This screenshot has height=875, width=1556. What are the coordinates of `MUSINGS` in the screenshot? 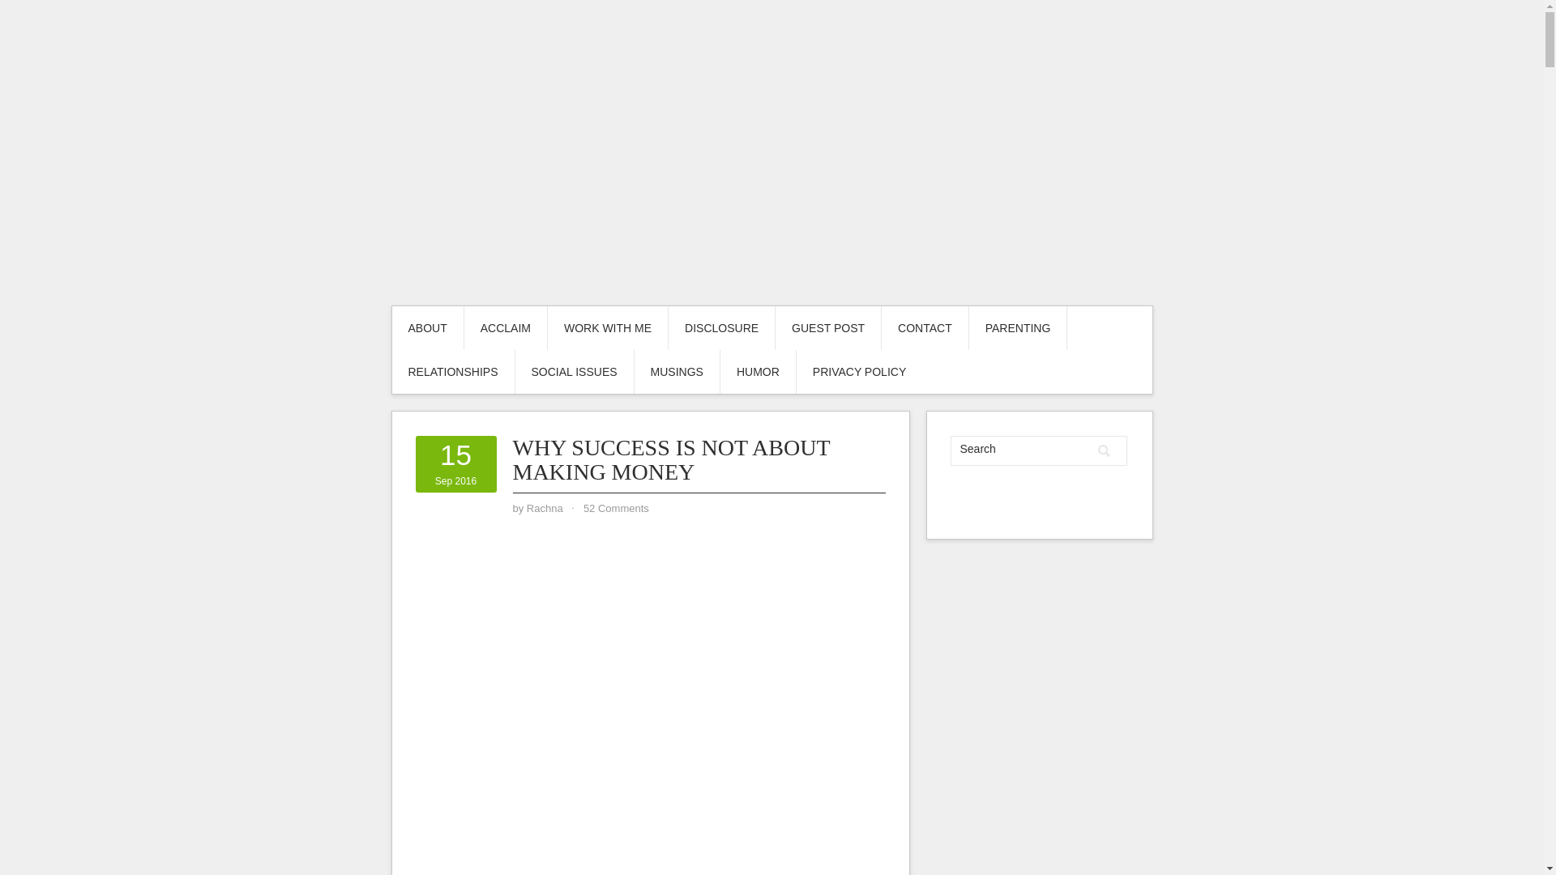 It's located at (677, 372).